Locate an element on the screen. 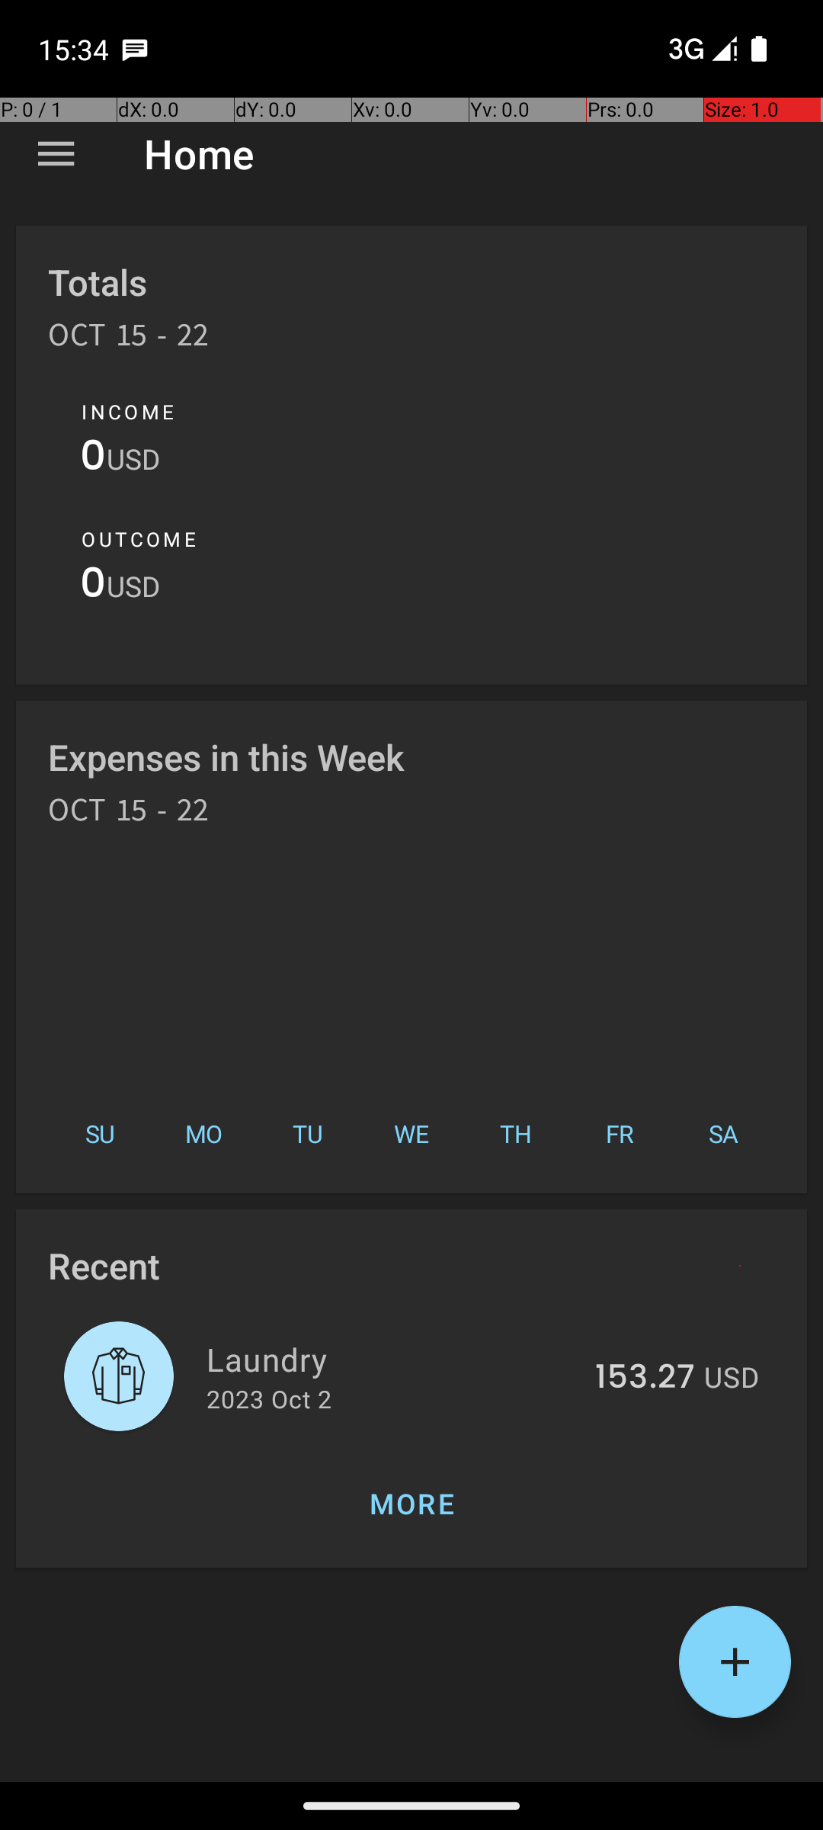  2023 Oct 2 is located at coordinates (269, 1398).